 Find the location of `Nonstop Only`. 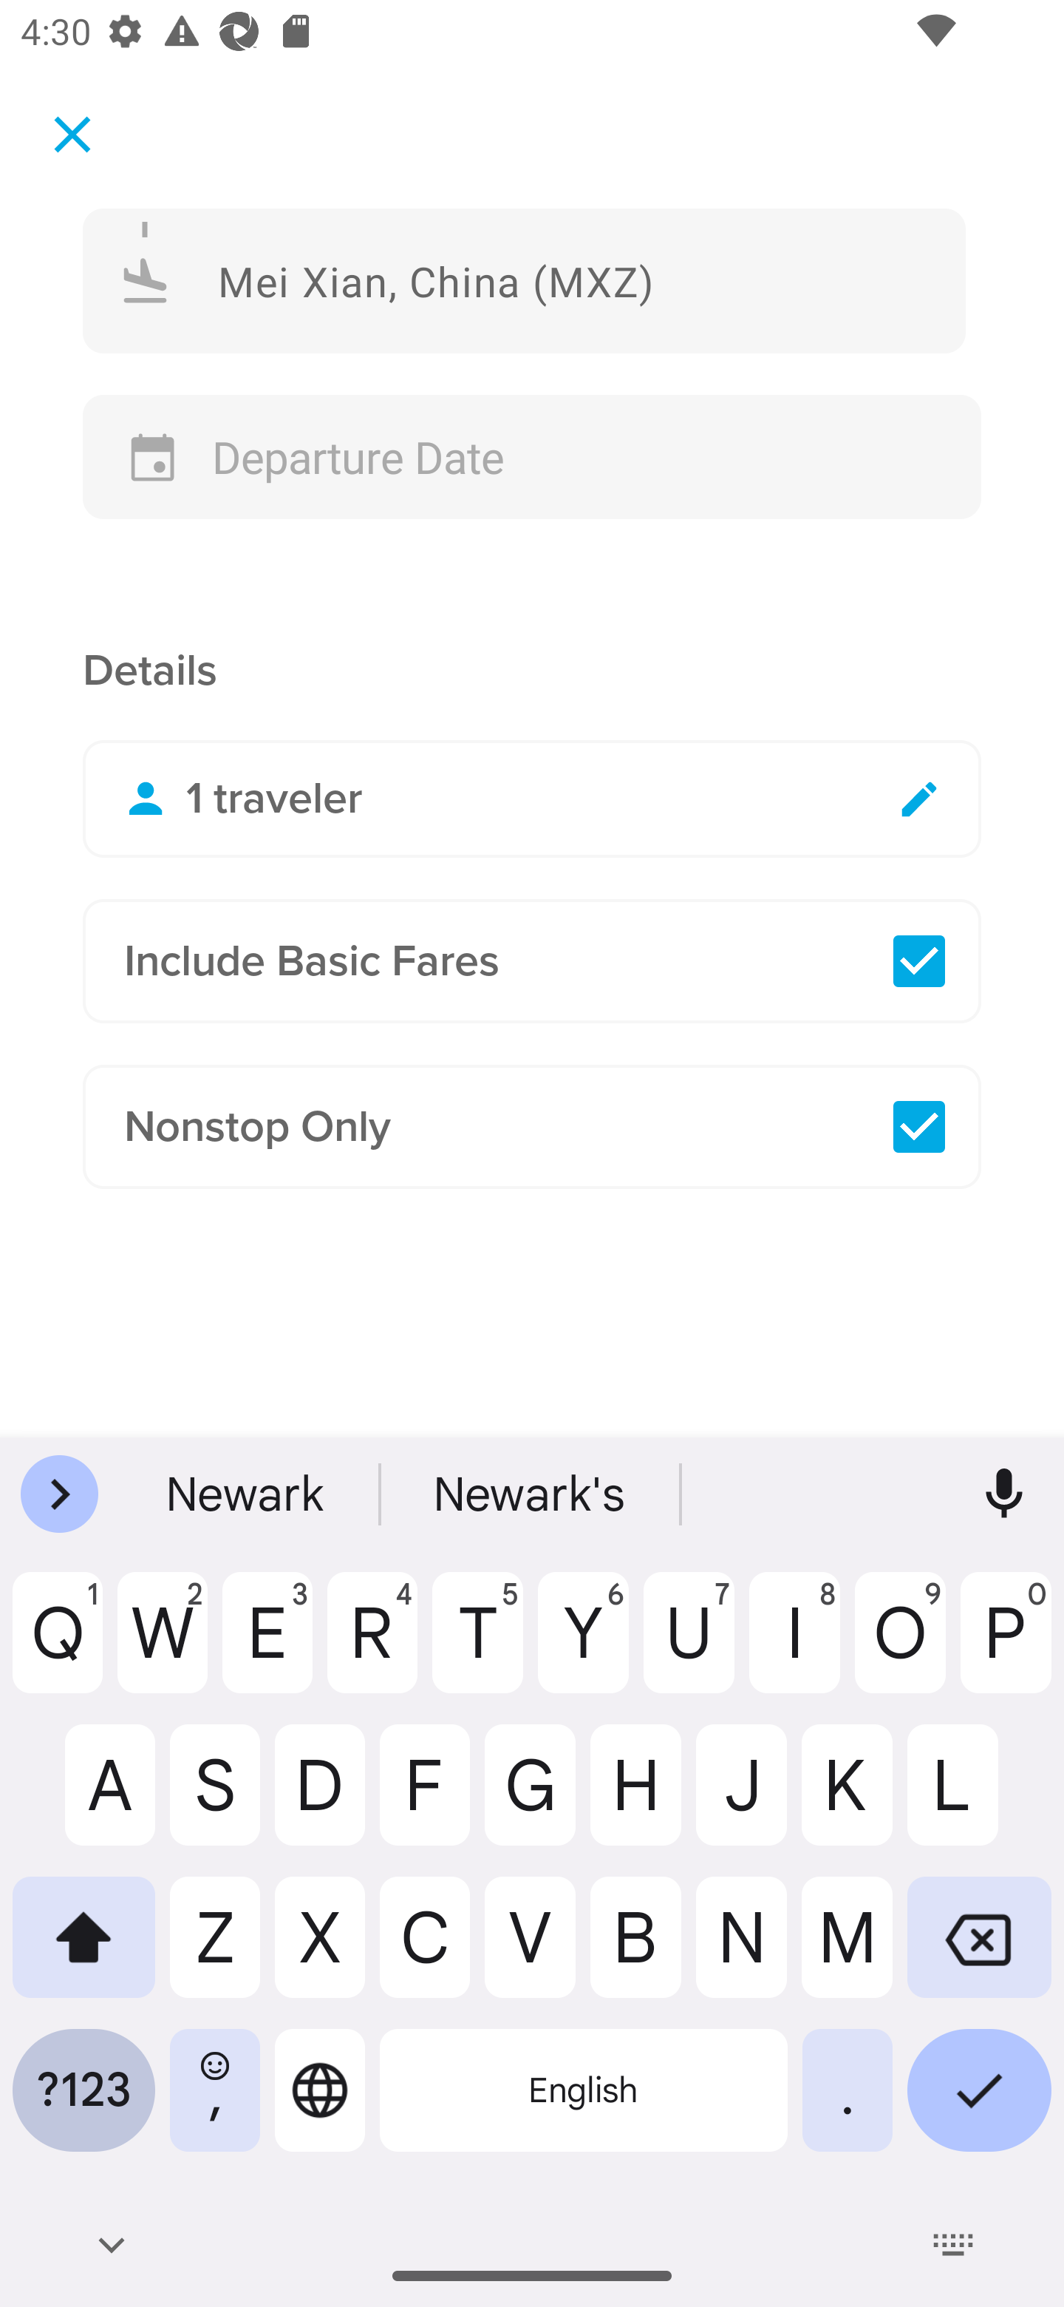

Nonstop Only is located at coordinates (532, 1127).